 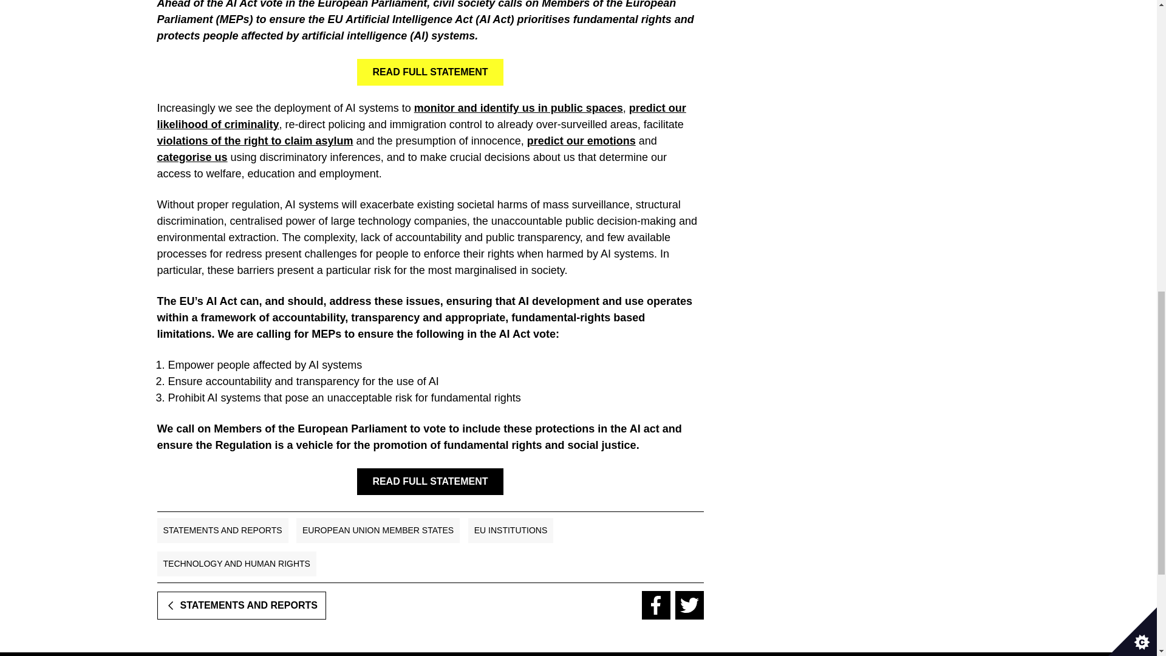 What do you see at coordinates (581, 141) in the screenshot?
I see `predict our emotions` at bounding box center [581, 141].